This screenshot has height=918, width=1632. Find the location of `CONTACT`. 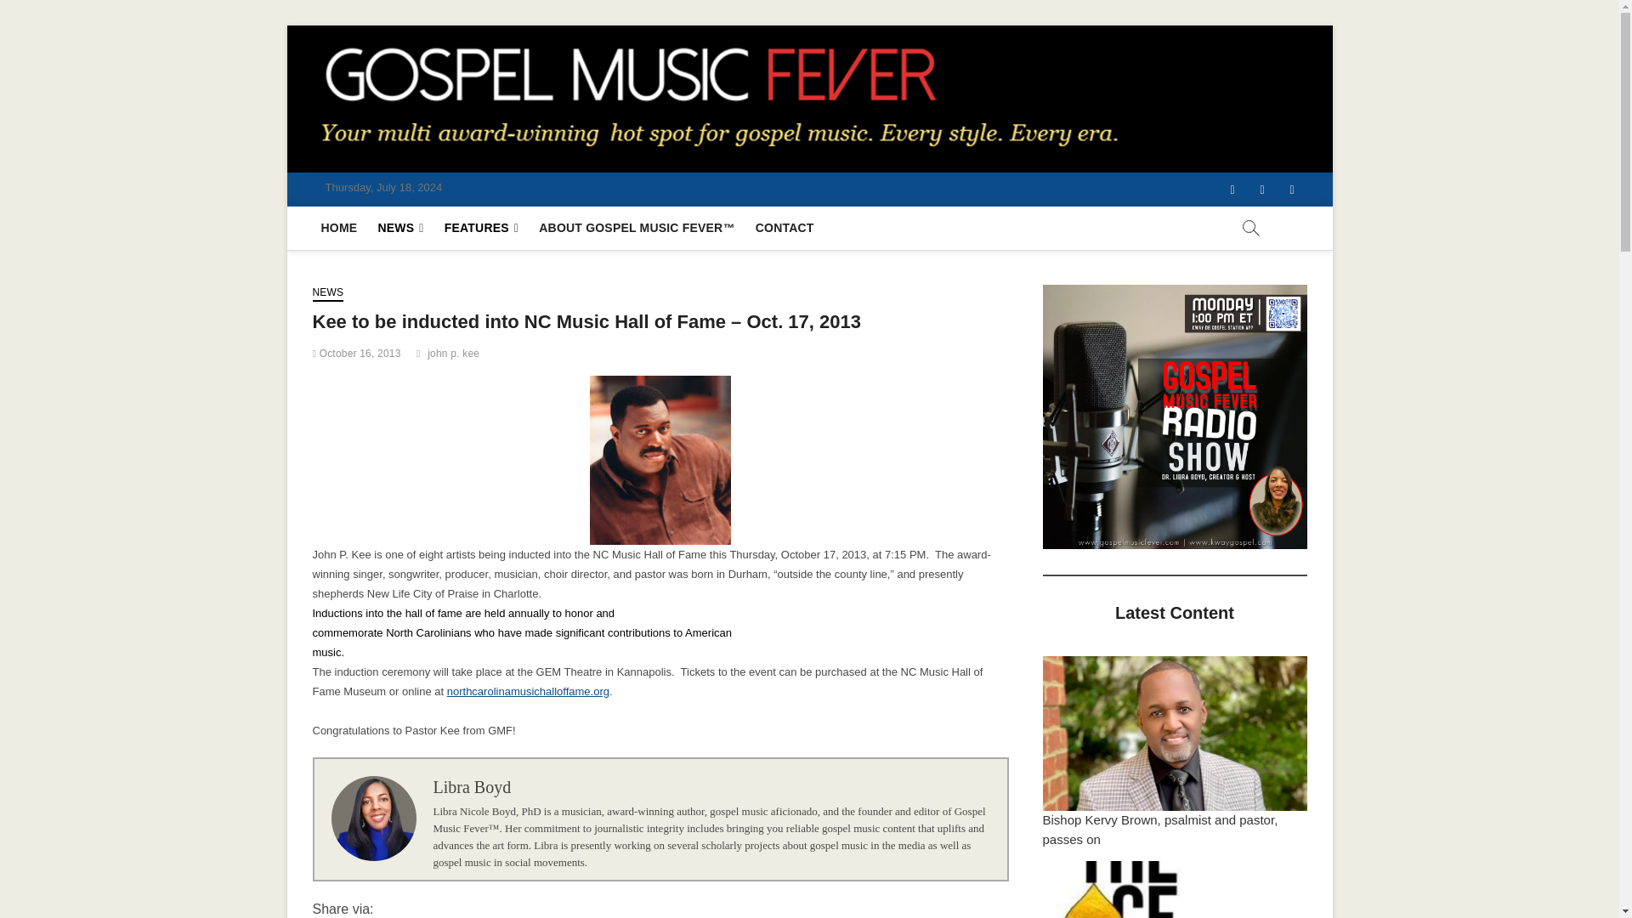

CONTACT is located at coordinates (785, 228).